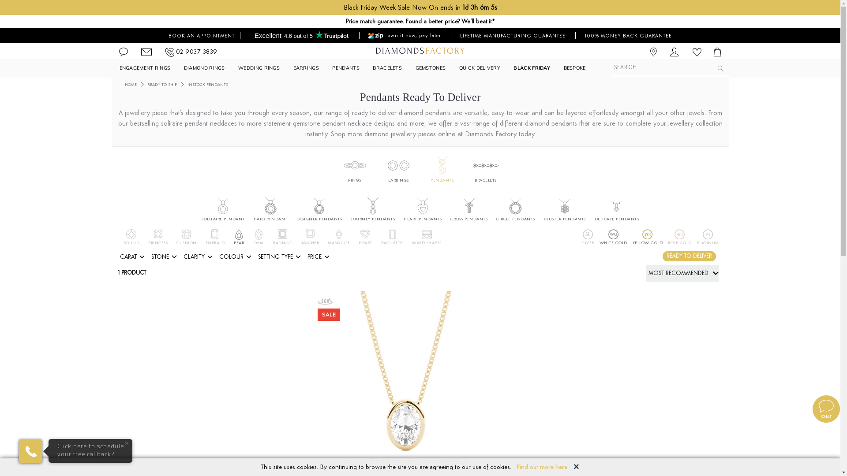 The image size is (847, 476). I want to click on BRACELETS, so click(387, 68).